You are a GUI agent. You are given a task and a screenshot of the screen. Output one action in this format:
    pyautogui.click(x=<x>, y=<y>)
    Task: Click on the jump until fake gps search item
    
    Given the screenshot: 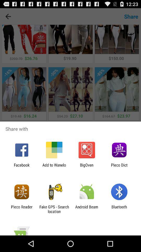 What is the action you would take?
    pyautogui.click(x=54, y=209)
    